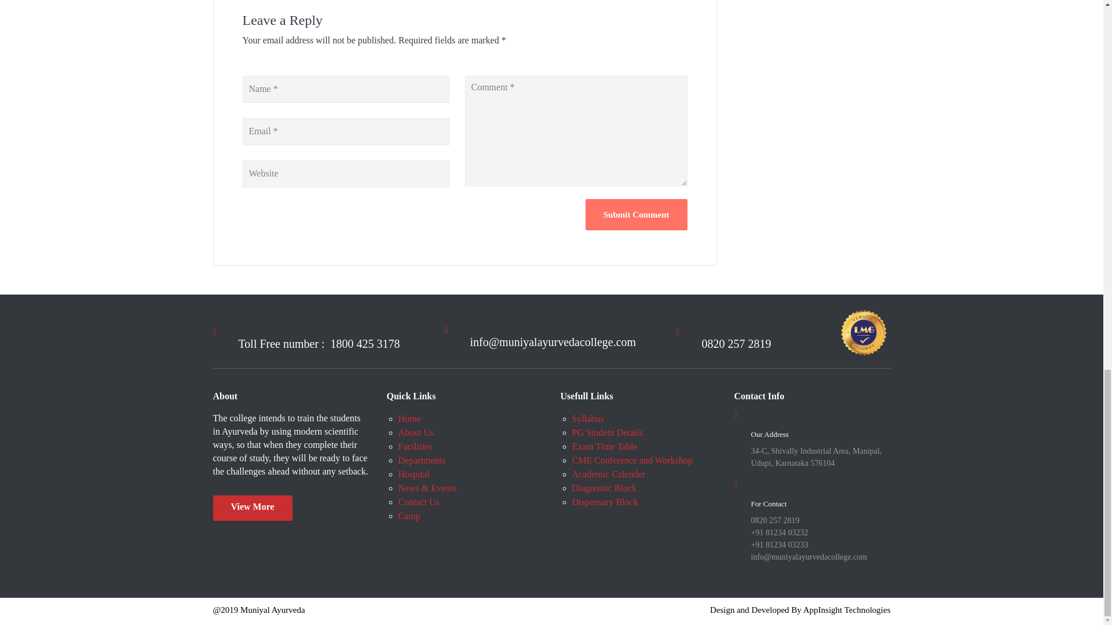 Image resolution: width=1112 pixels, height=625 pixels. What do you see at coordinates (864, 332) in the screenshot?
I see `LMG  Verified` at bounding box center [864, 332].